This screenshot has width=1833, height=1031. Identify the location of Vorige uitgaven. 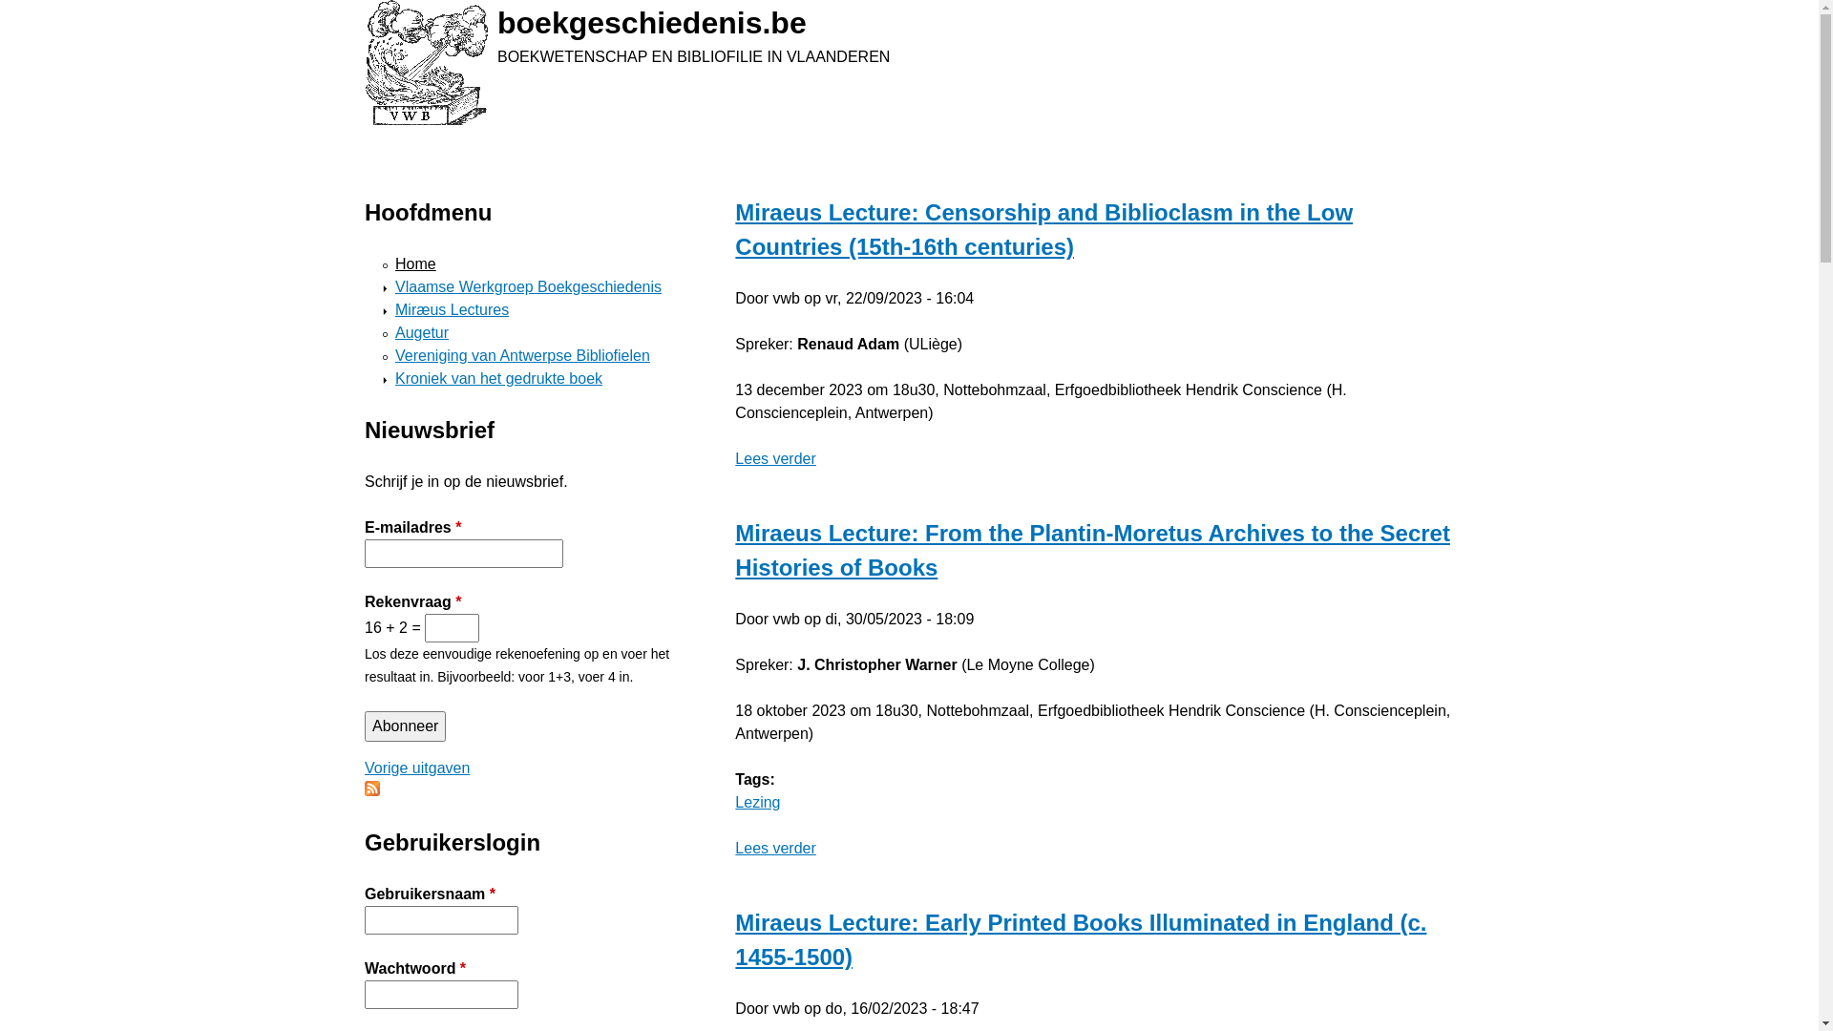
(416, 768).